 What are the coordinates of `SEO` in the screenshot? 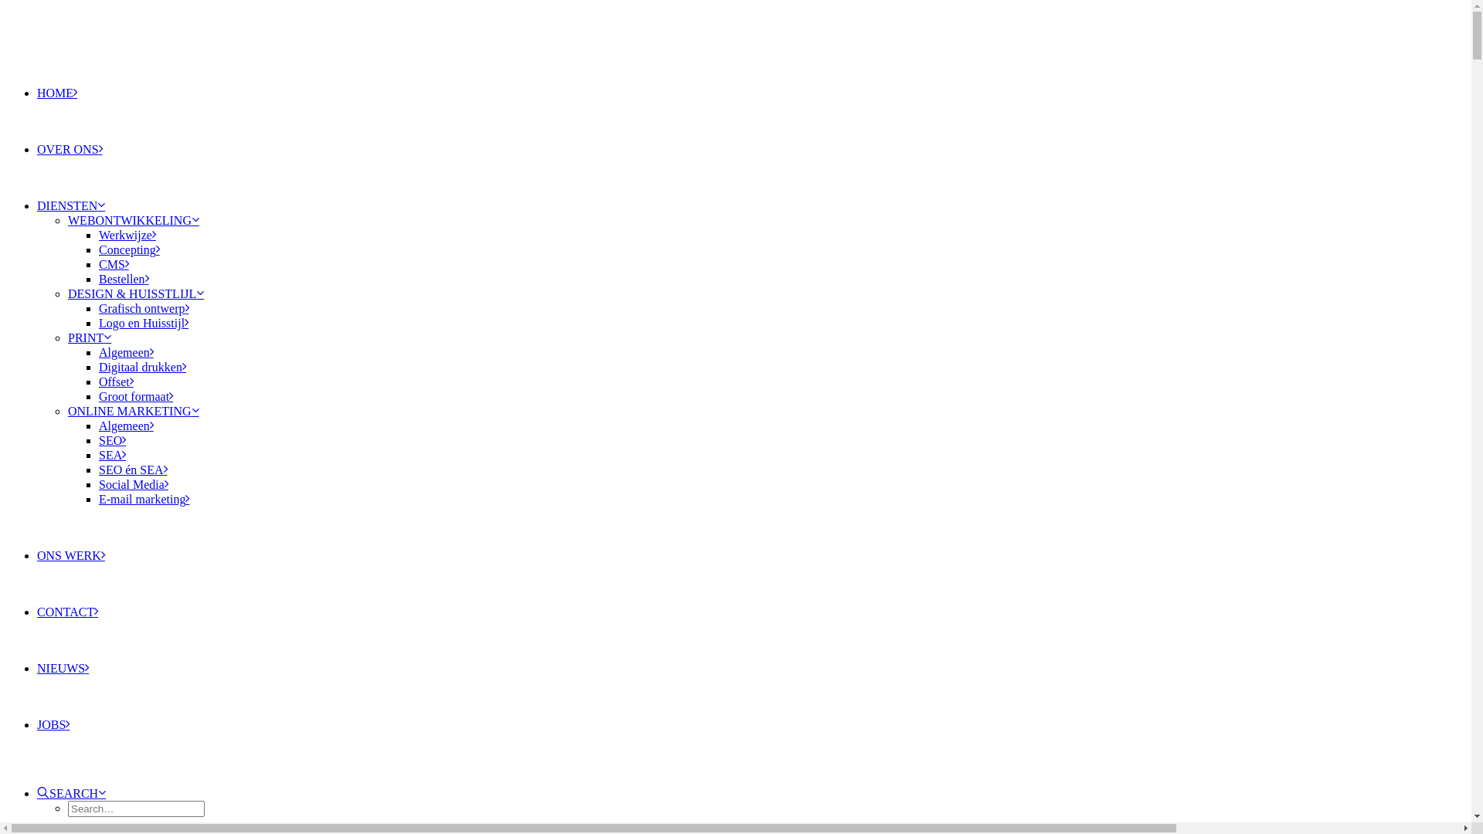 It's located at (113, 440).